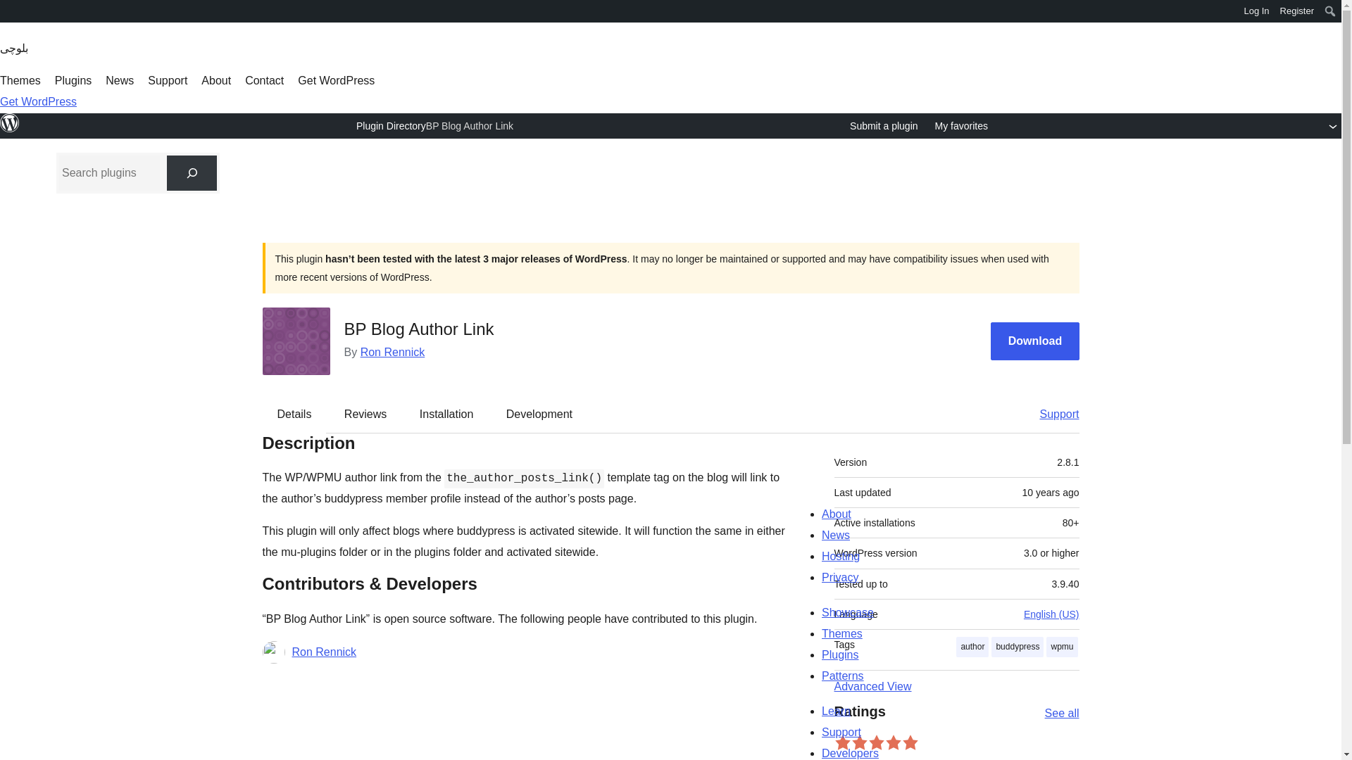  I want to click on Details, so click(294, 414).